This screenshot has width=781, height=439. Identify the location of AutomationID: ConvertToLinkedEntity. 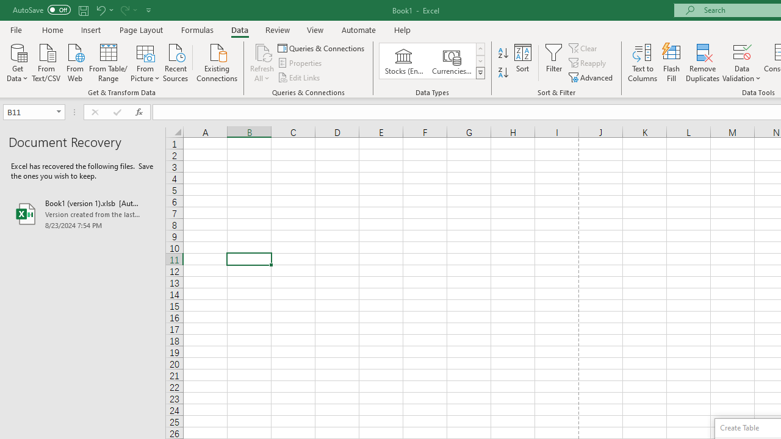
(432, 61).